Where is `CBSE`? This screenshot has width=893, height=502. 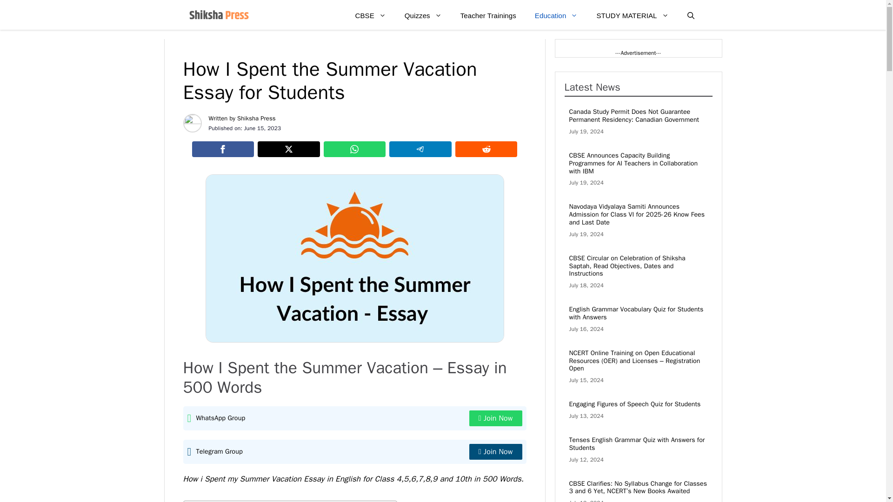
CBSE is located at coordinates (371, 16).